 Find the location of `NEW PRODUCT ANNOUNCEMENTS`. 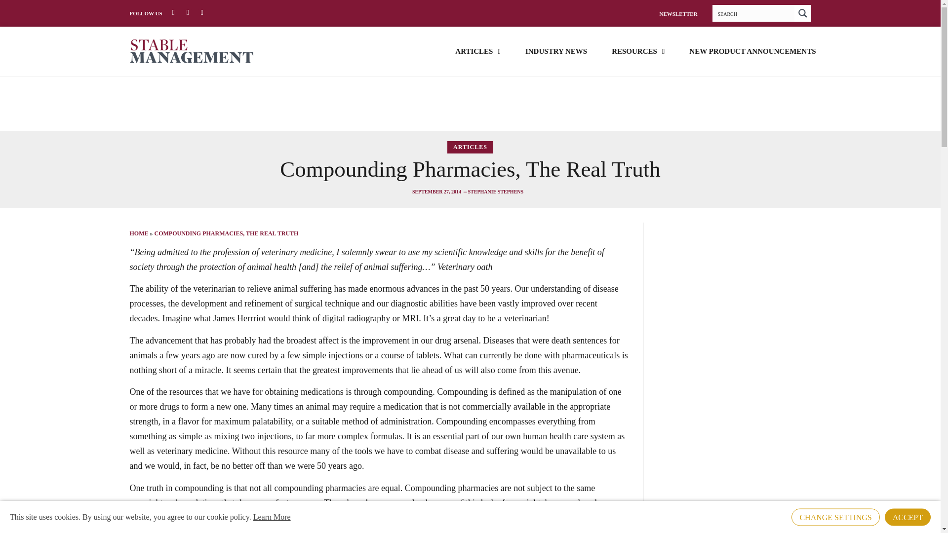

NEW PRODUCT ANNOUNCEMENTS is located at coordinates (752, 50).